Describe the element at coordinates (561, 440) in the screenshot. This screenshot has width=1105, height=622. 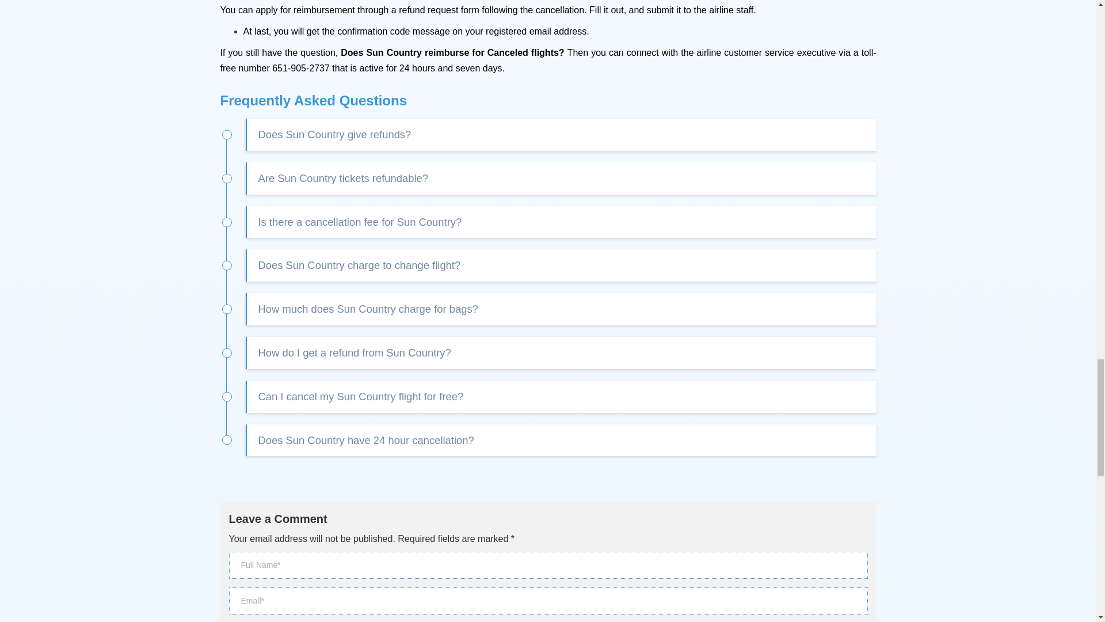
I see `Does Sun Country have 24 hour cancellation?` at that location.